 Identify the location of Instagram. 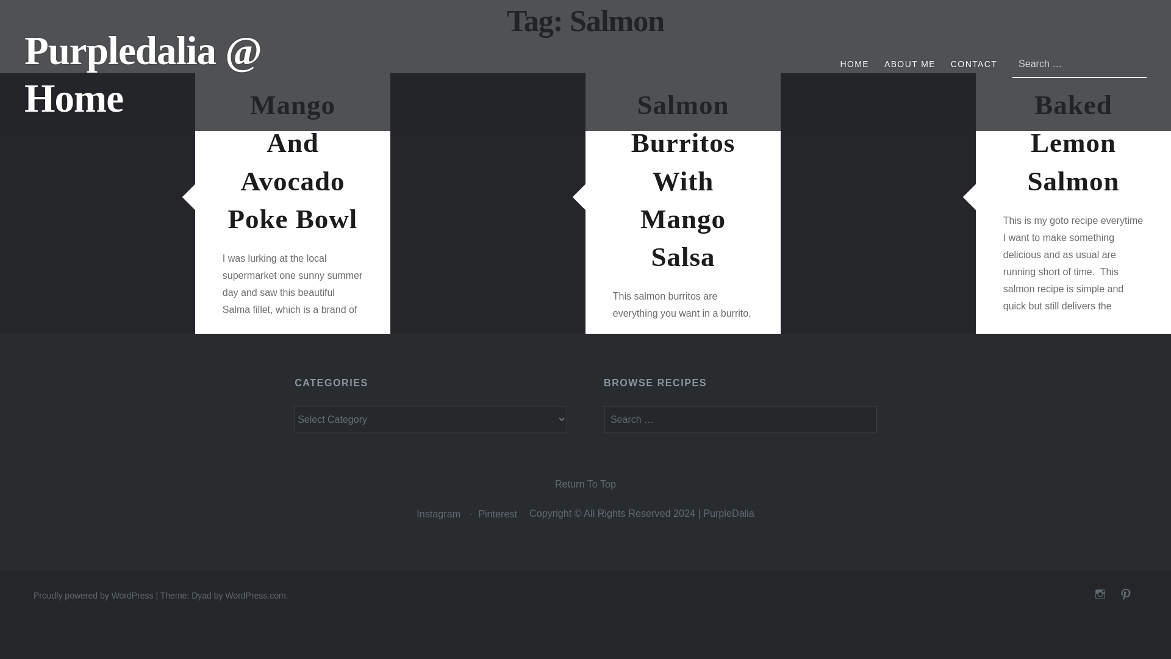
(1100, 594).